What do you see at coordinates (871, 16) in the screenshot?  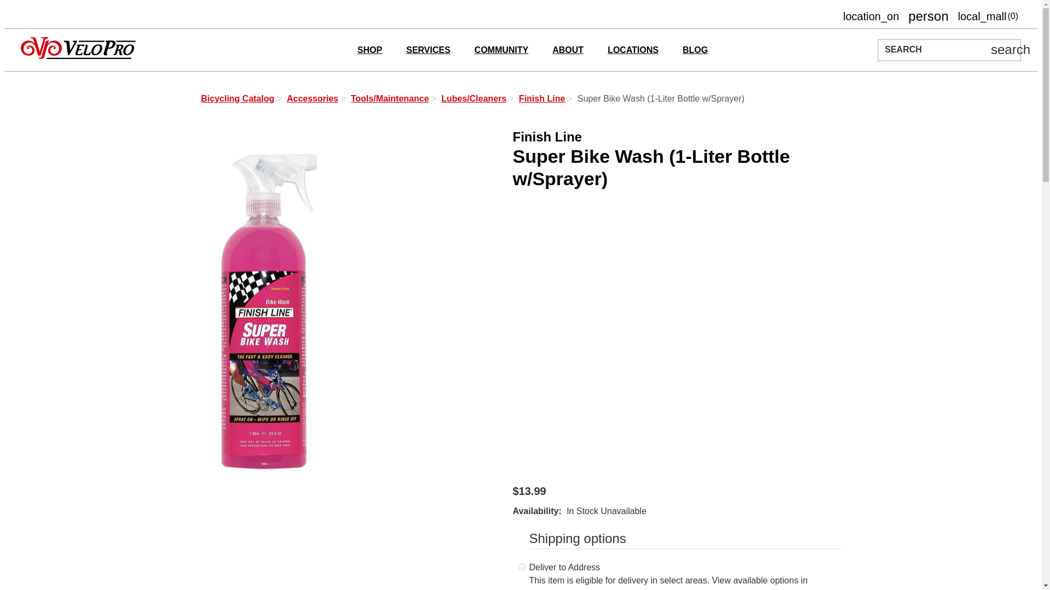 I see `SHOP` at bounding box center [871, 16].